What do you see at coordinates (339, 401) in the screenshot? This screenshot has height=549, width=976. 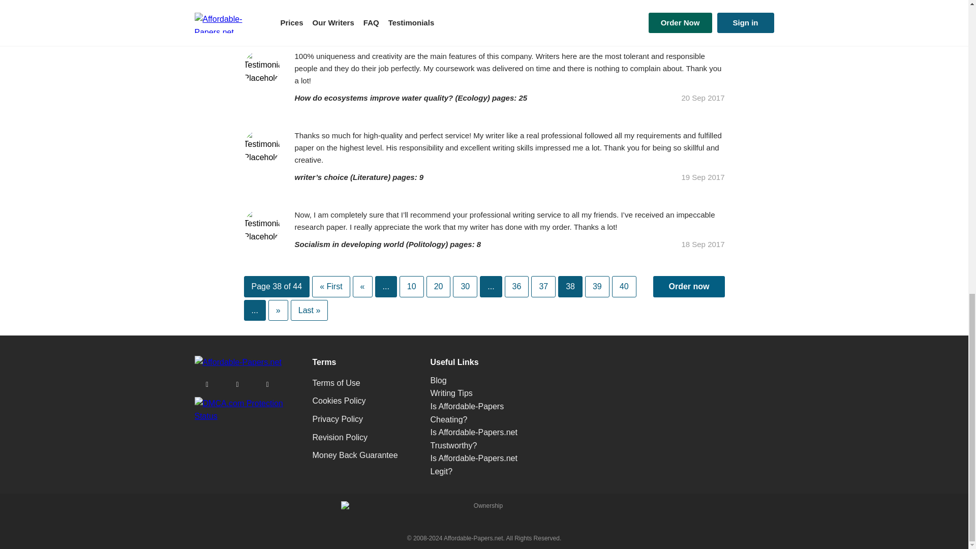 I see `Cookies Policy` at bounding box center [339, 401].